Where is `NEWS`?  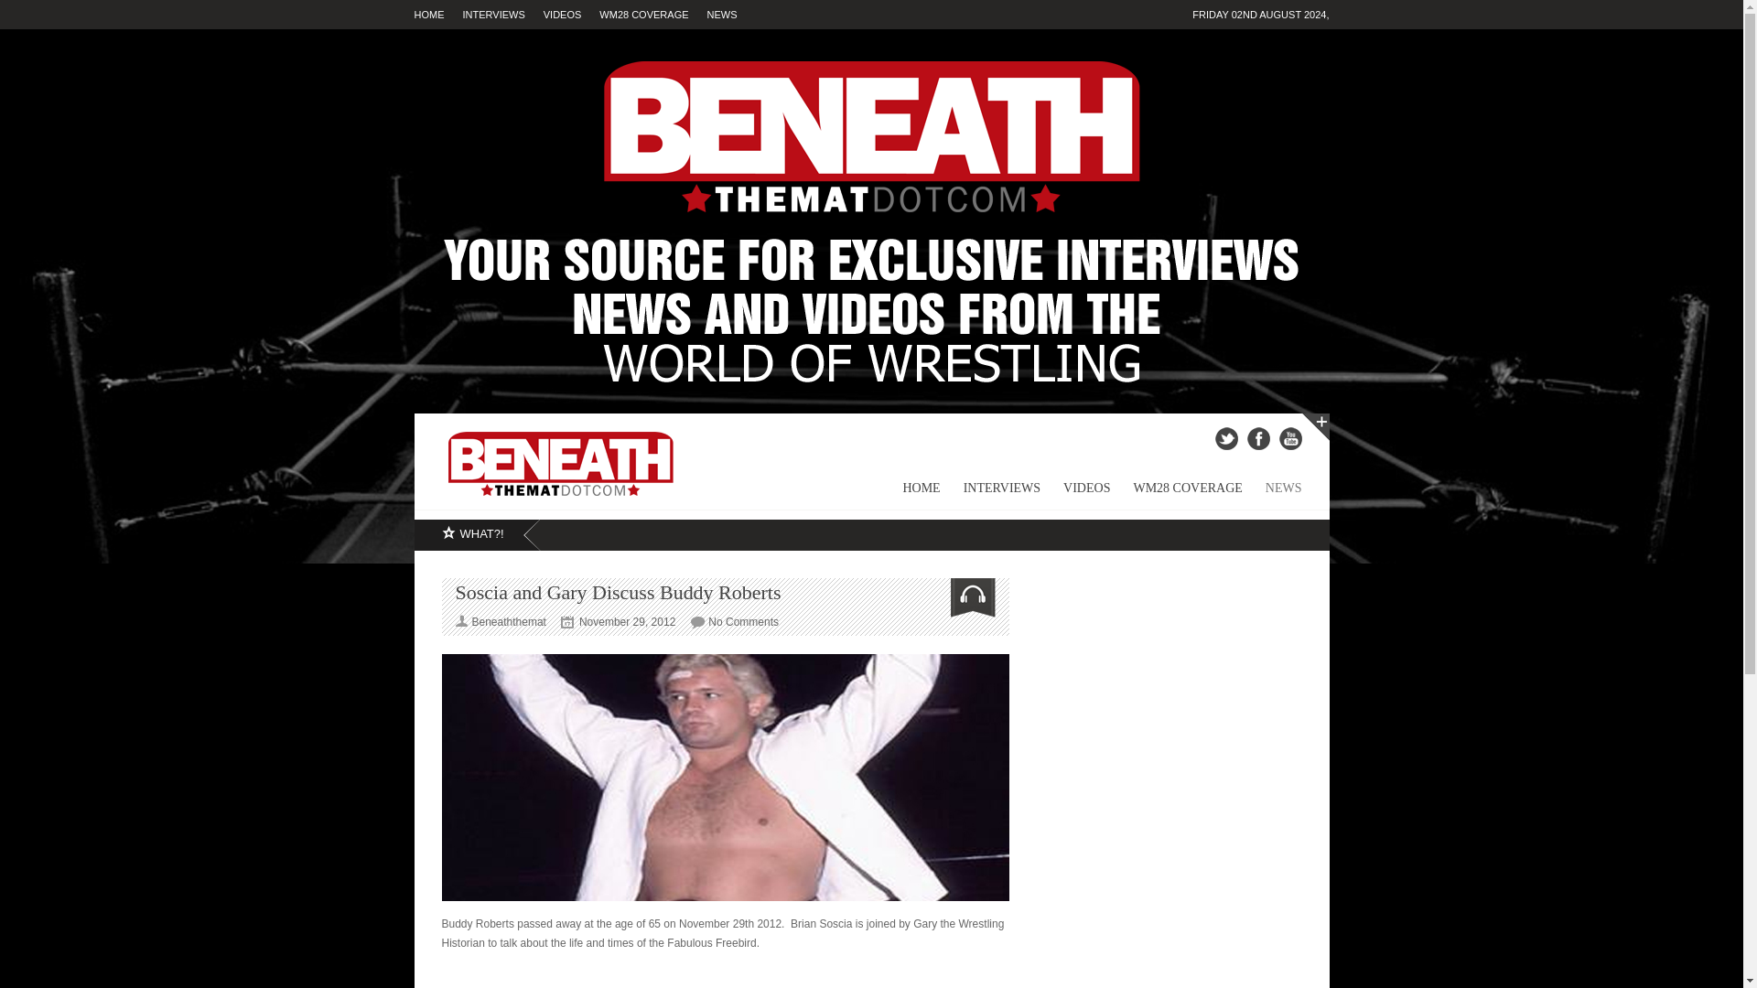 NEWS is located at coordinates (731, 15).